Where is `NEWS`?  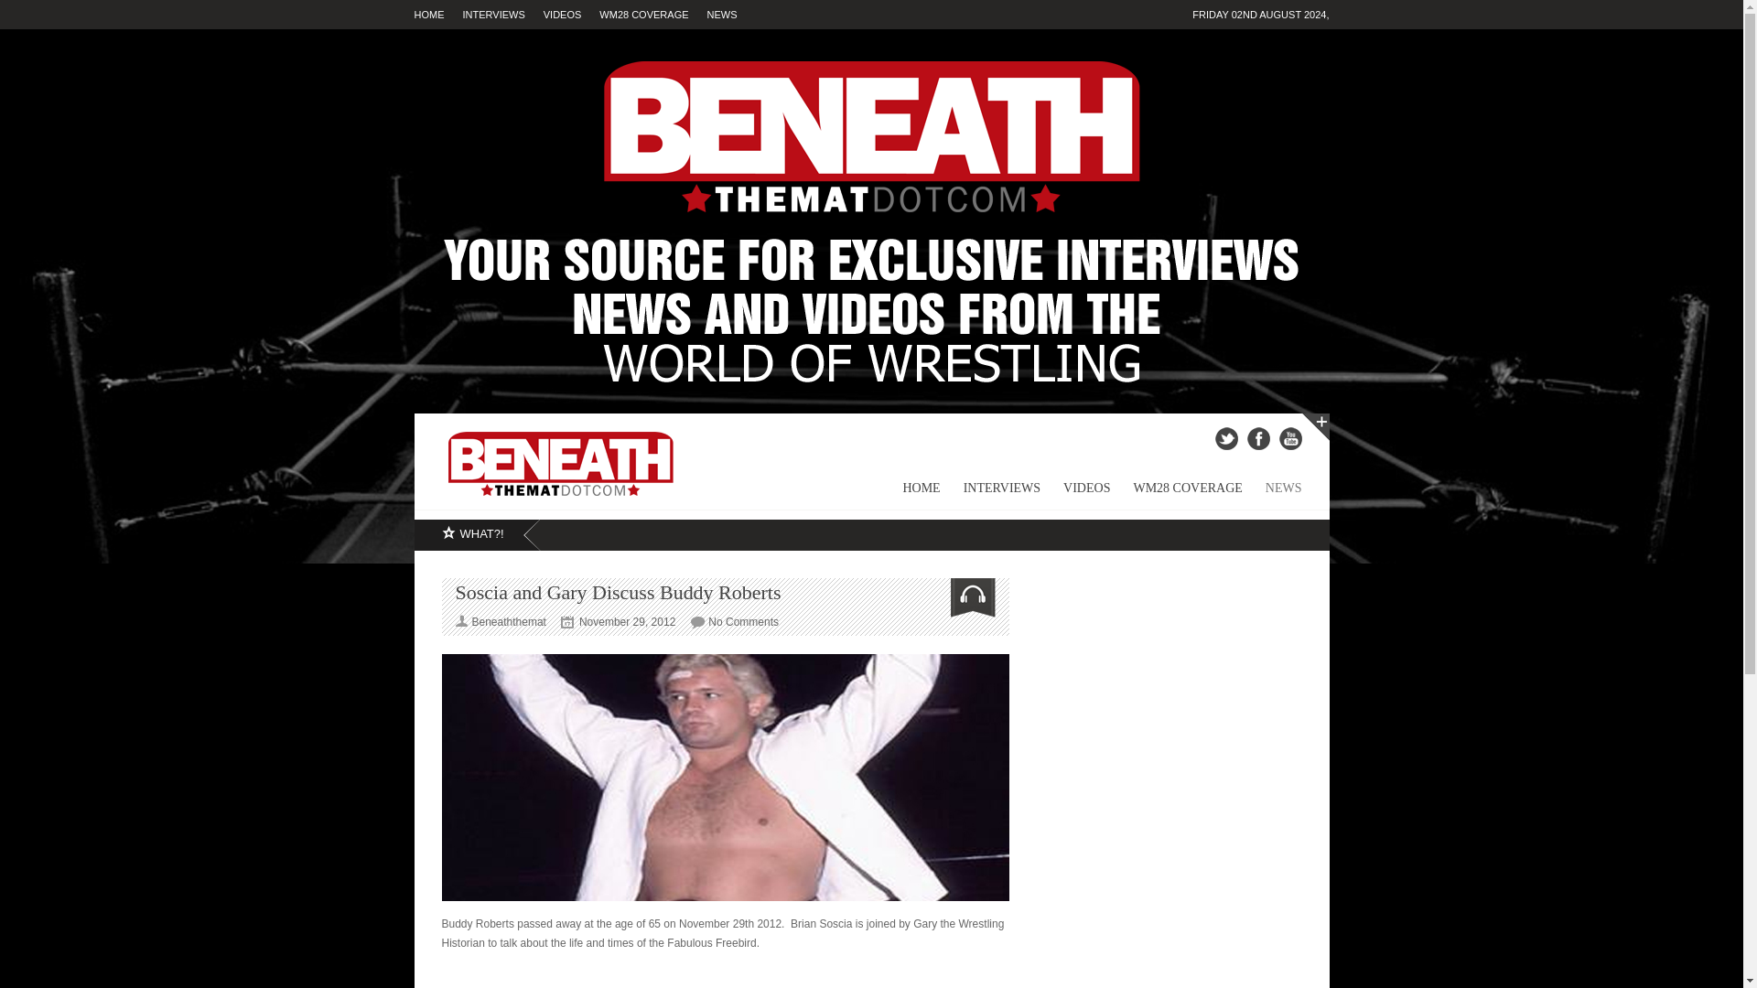 NEWS is located at coordinates (731, 15).